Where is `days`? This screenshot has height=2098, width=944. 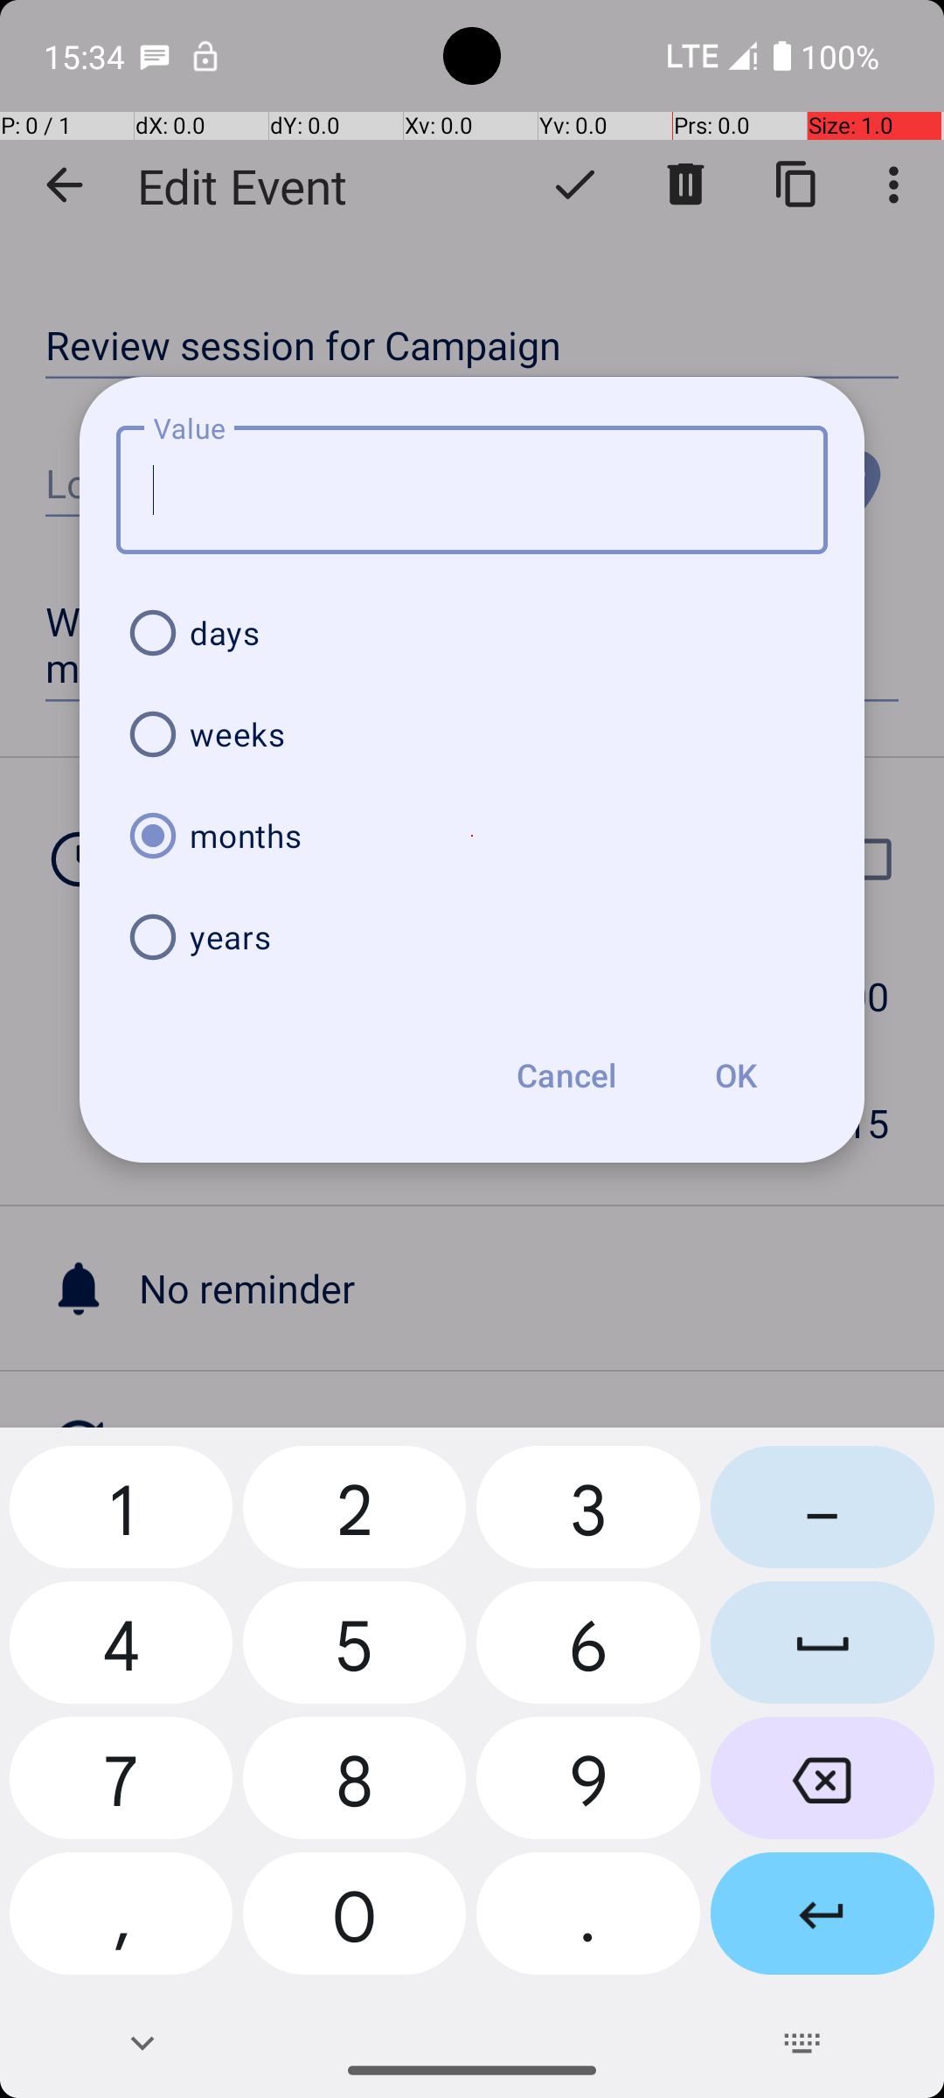
days is located at coordinates (472, 633).